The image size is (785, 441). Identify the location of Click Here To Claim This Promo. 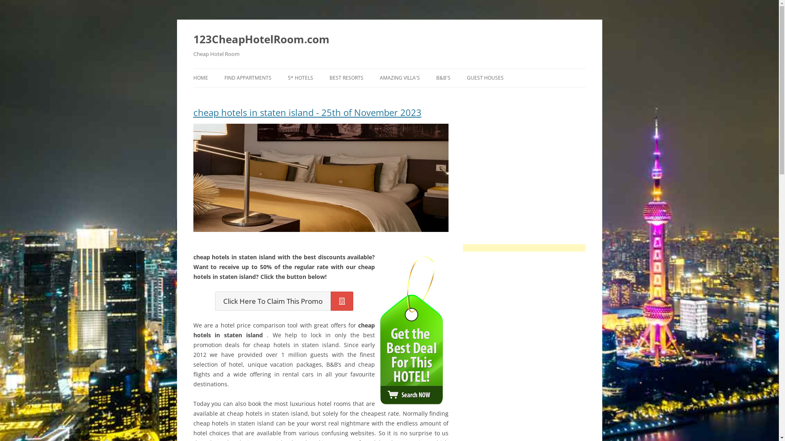
(284, 301).